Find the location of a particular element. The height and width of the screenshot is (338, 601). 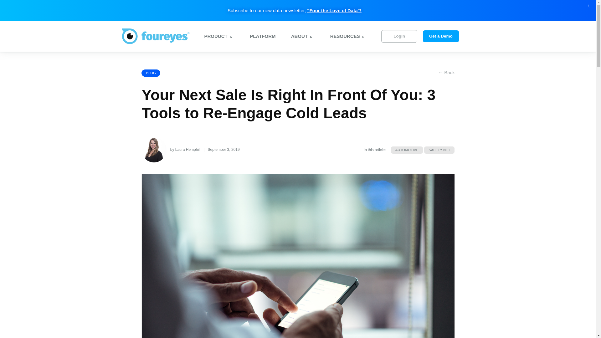

Get a Demo is located at coordinates (441, 36).